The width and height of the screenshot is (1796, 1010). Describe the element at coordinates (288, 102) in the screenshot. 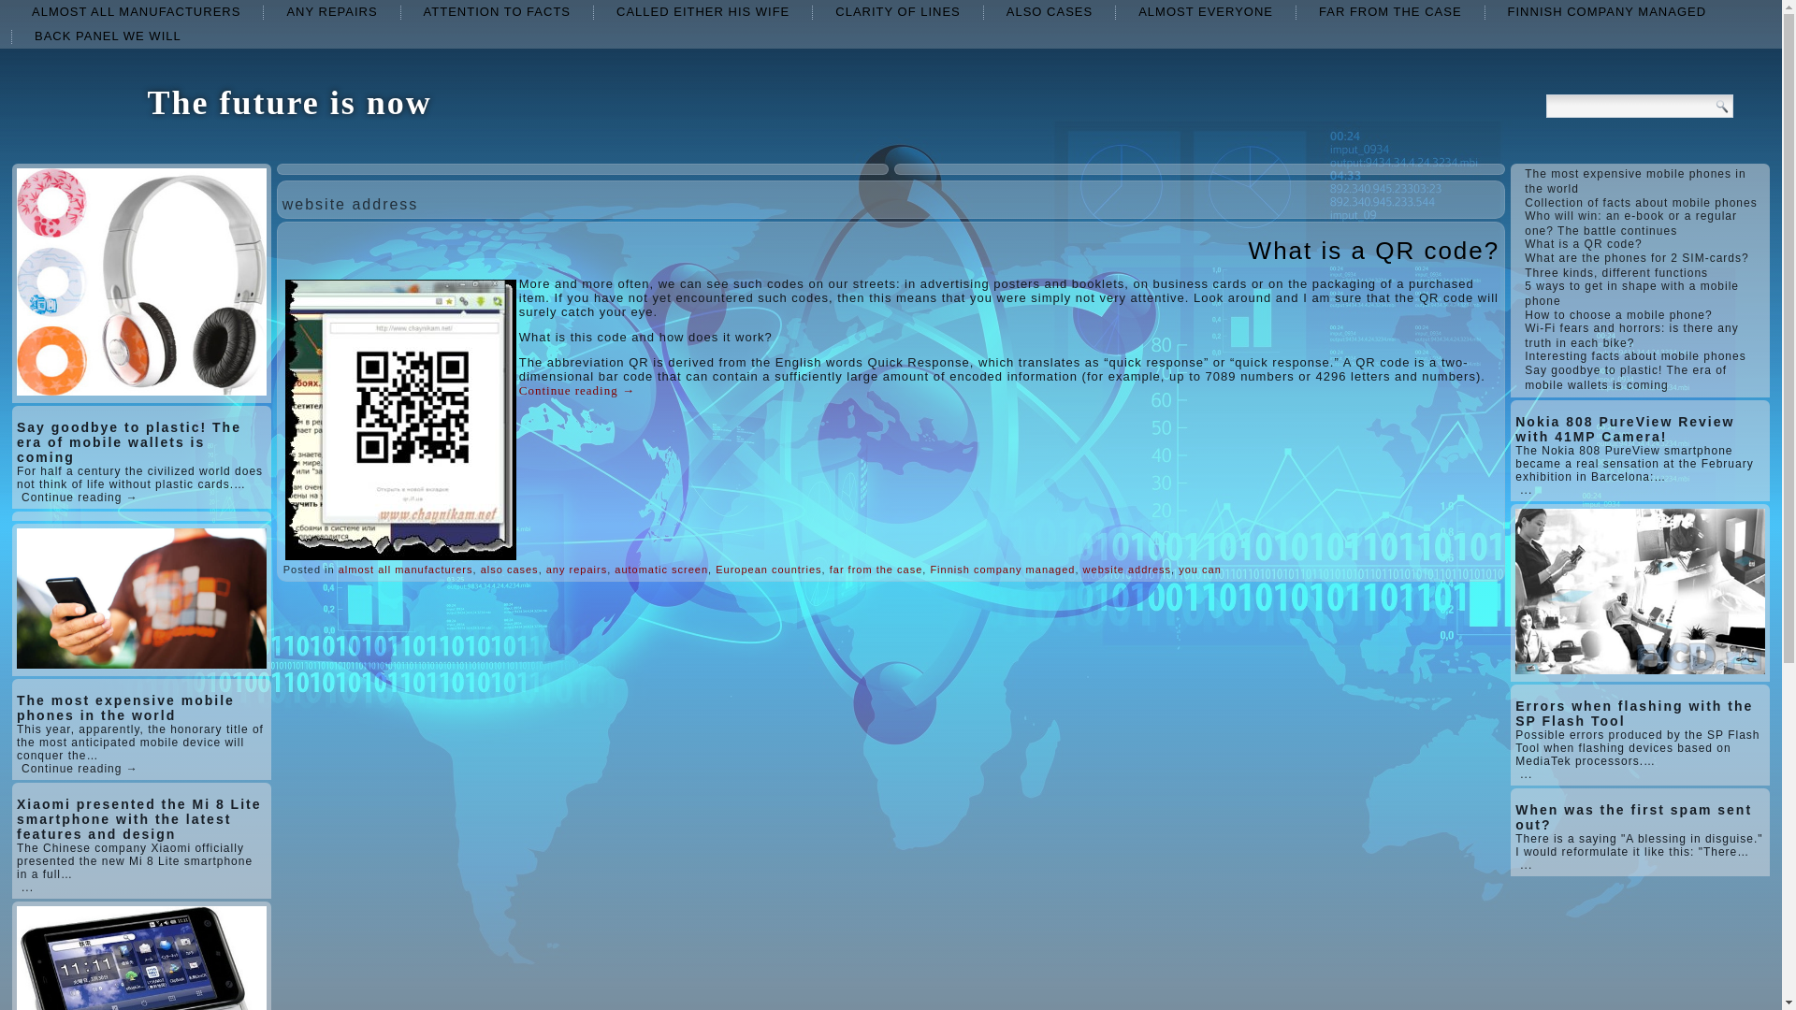

I see `The future is now` at that location.